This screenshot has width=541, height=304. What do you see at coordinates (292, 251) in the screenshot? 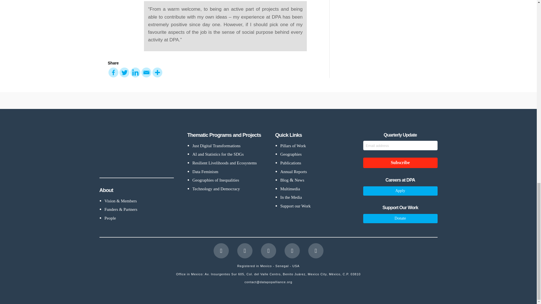
I see `YouTube` at bounding box center [292, 251].